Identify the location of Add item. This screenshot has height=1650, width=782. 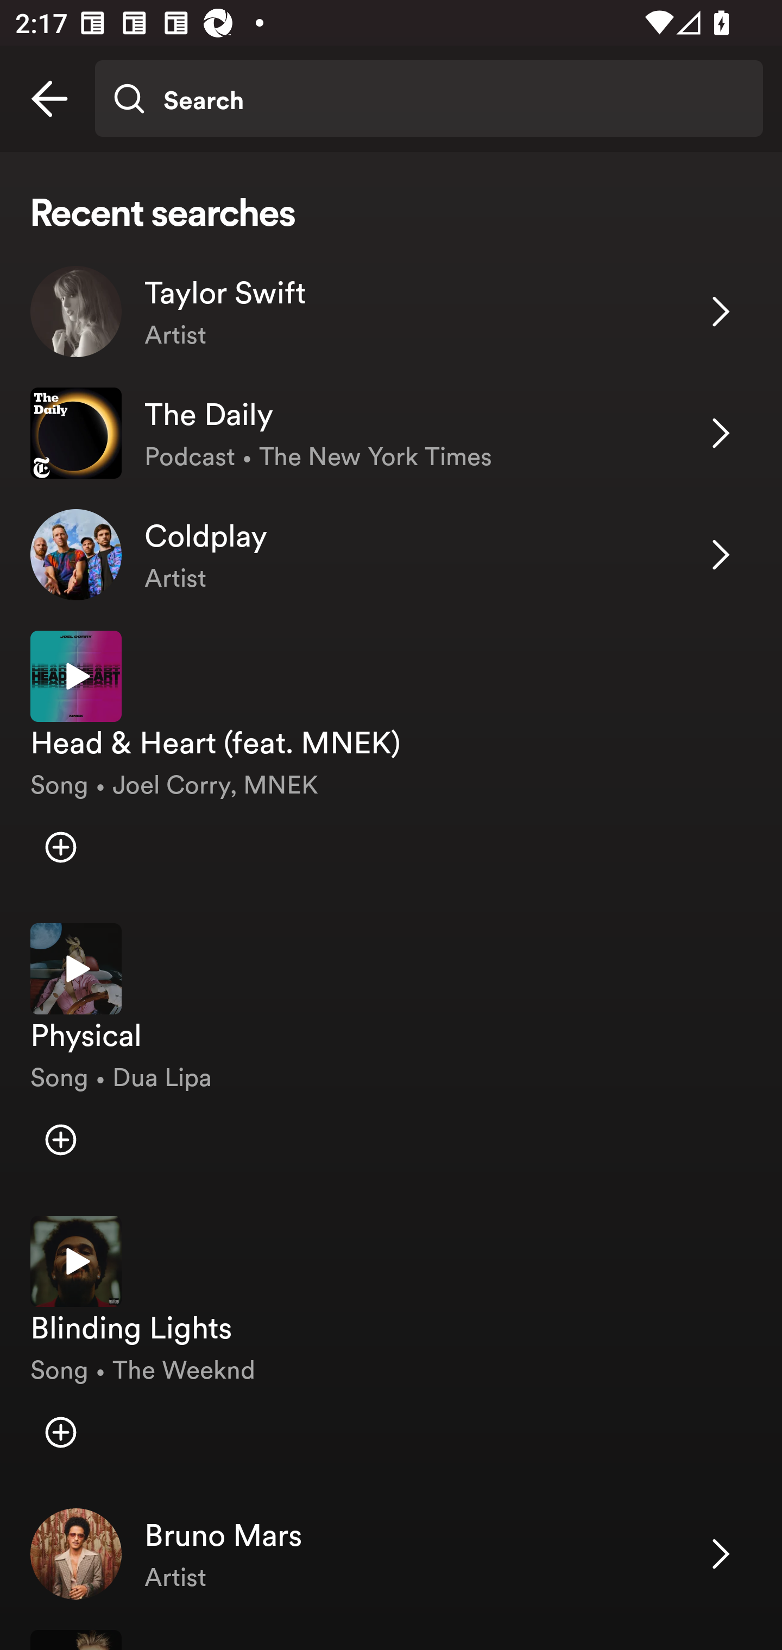
(60, 847).